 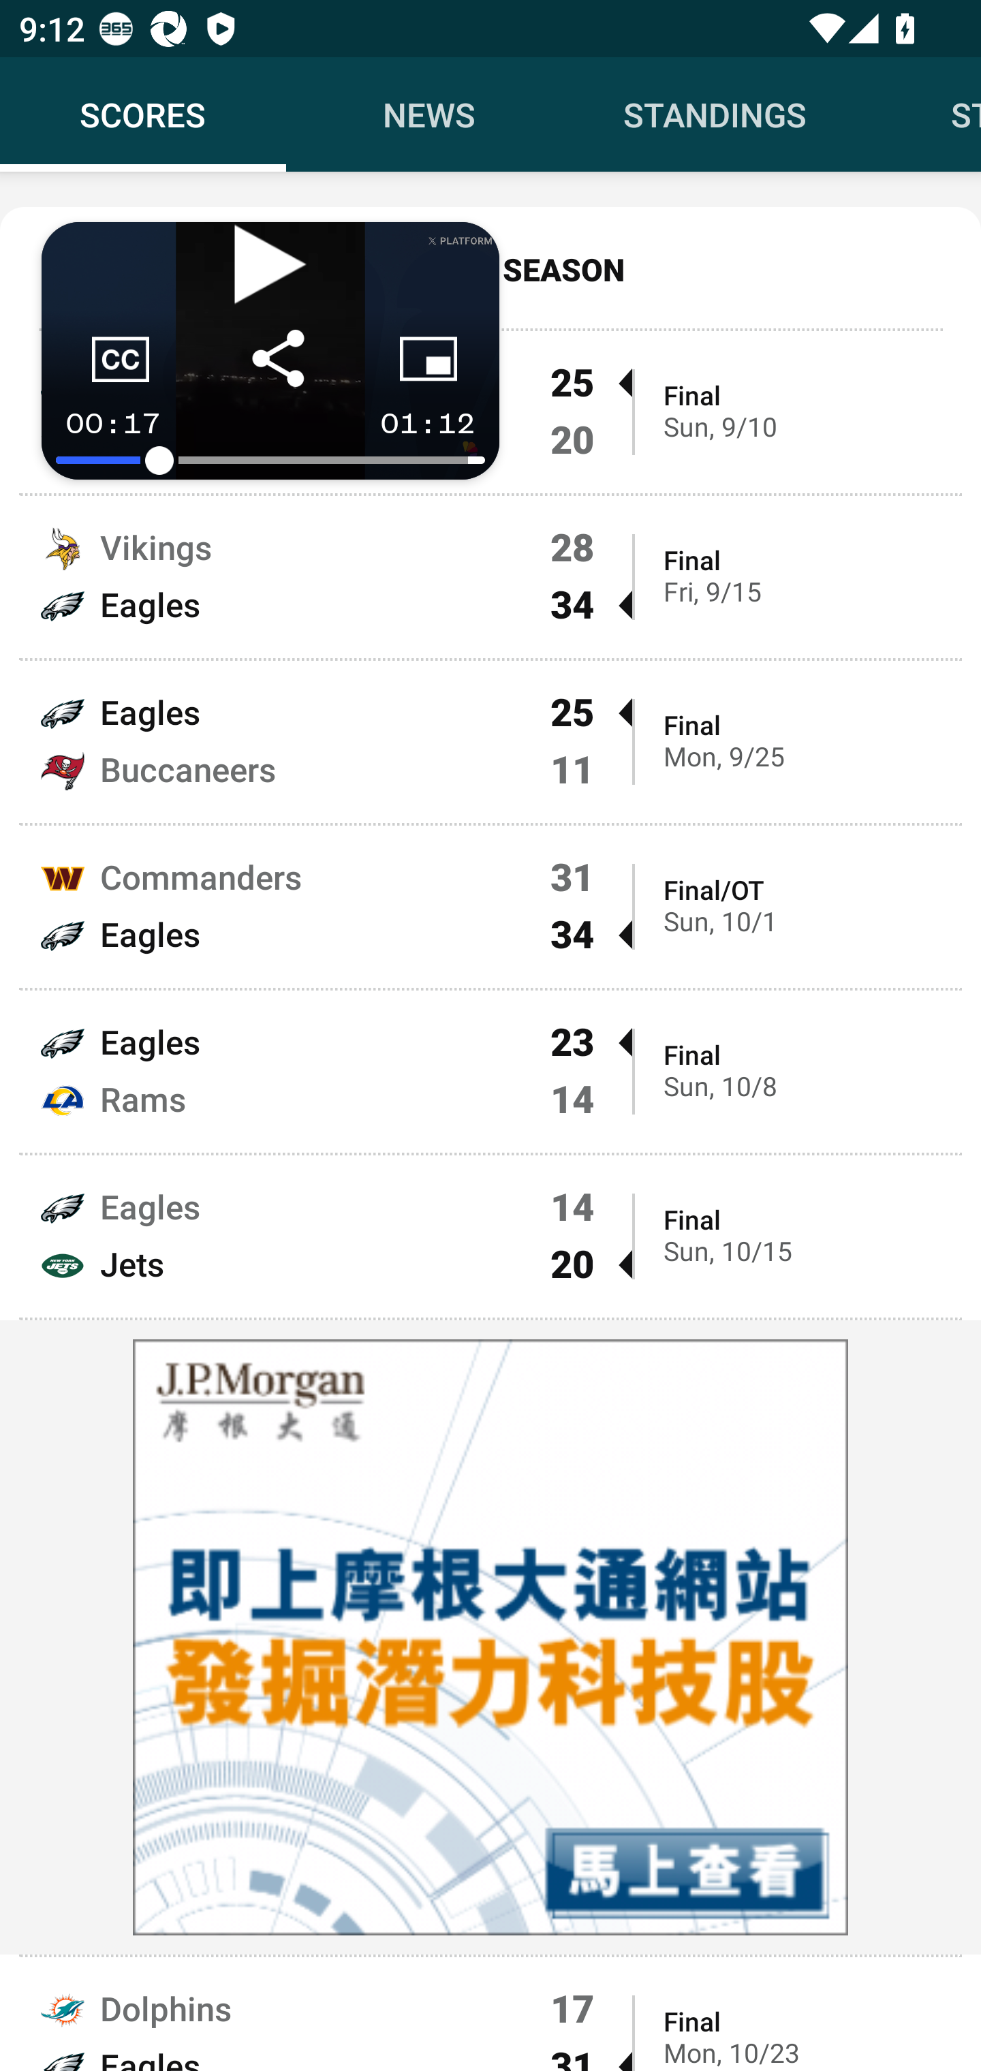 I want to click on News NEWS, so click(x=429, y=114).